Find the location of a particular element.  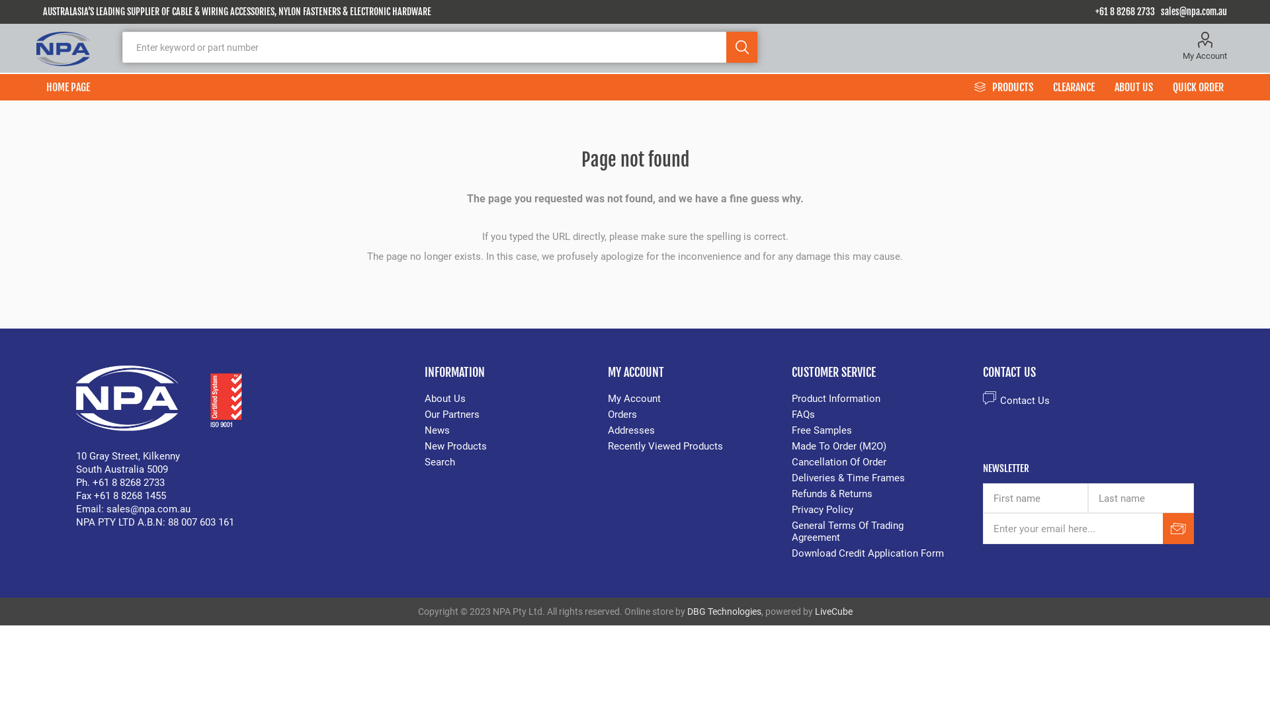

FAQs is located at coordinates (803, 415).